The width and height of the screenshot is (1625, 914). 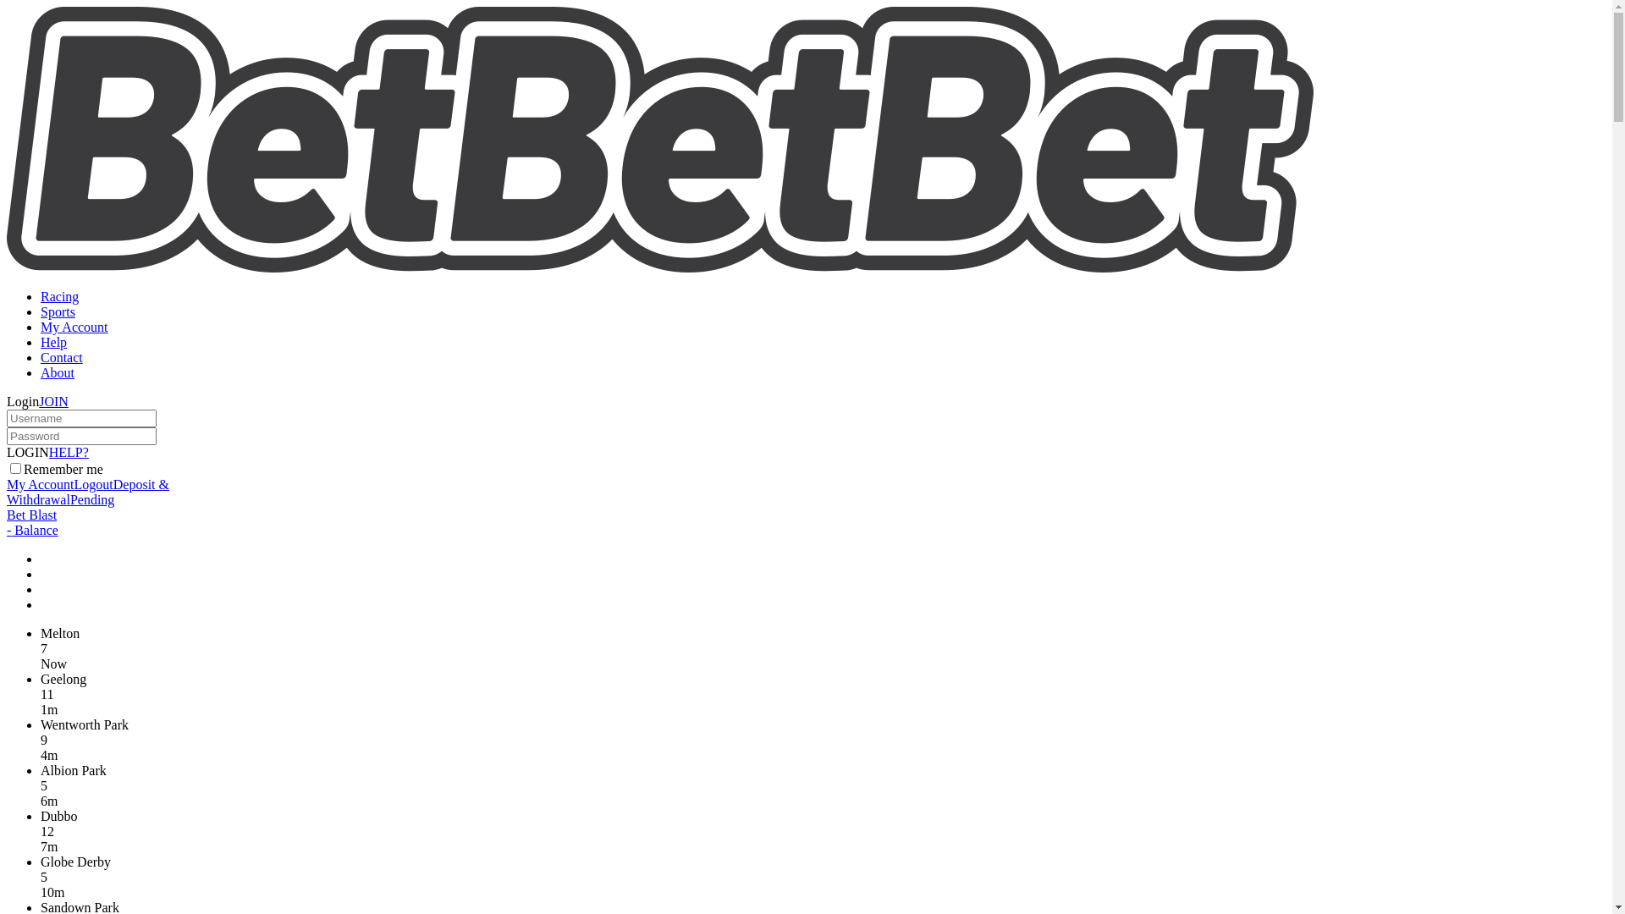 I want to click on Sports, so click(x=58, y=311).